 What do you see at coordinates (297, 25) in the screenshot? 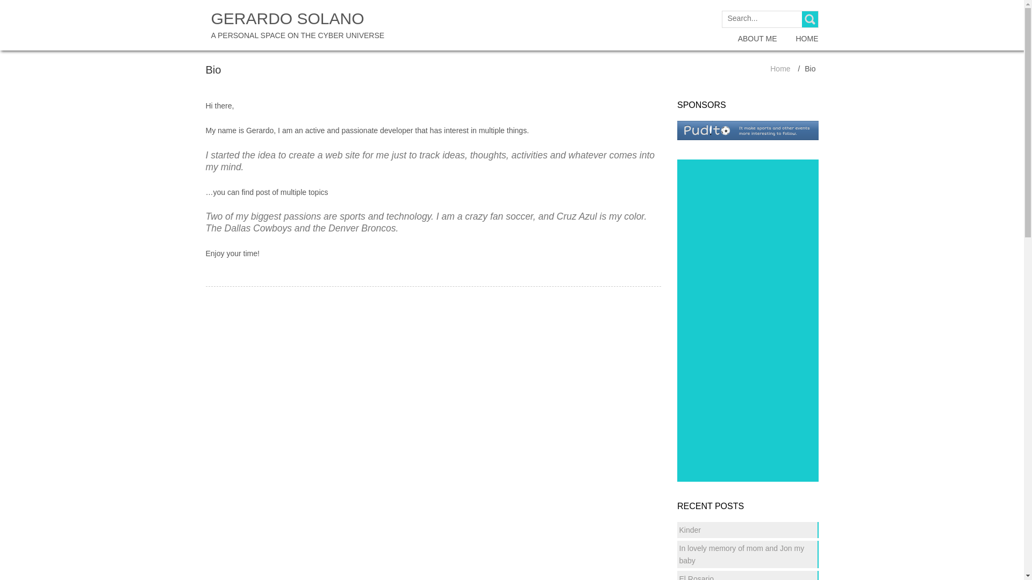
I see `GERARDO SOLANO` at bounding box center [297, 25].